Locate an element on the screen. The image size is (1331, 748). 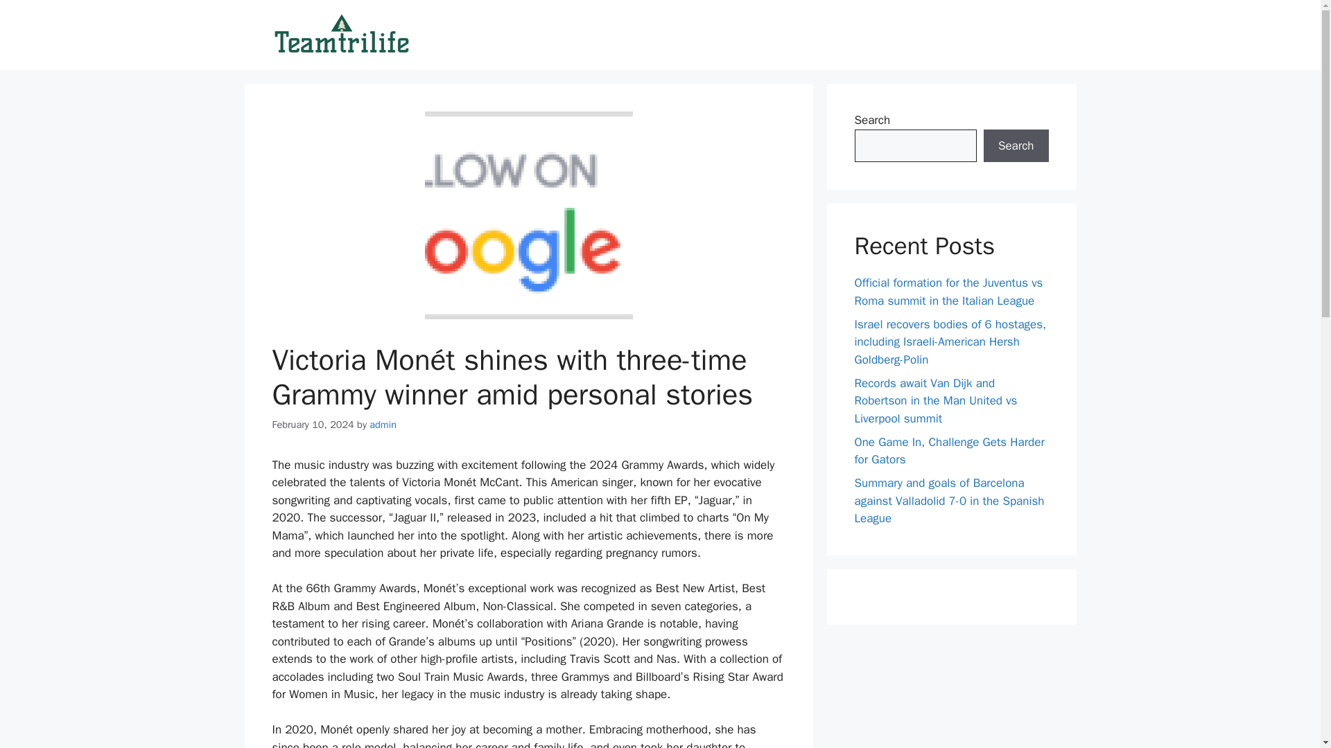
admin is located at coordinates (383, 424).